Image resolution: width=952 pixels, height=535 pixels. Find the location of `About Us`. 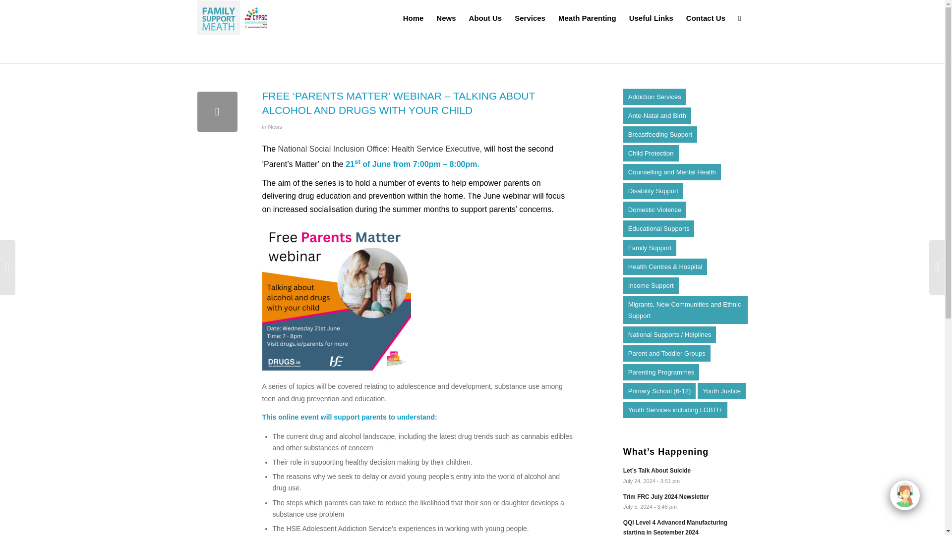

About Us is located at coordinates (485, 18).